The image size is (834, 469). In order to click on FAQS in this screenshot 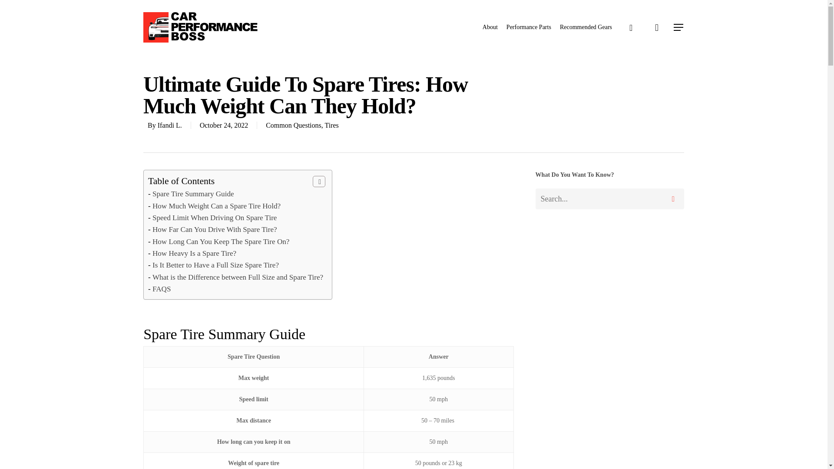, I will do `click(162, 289)`.